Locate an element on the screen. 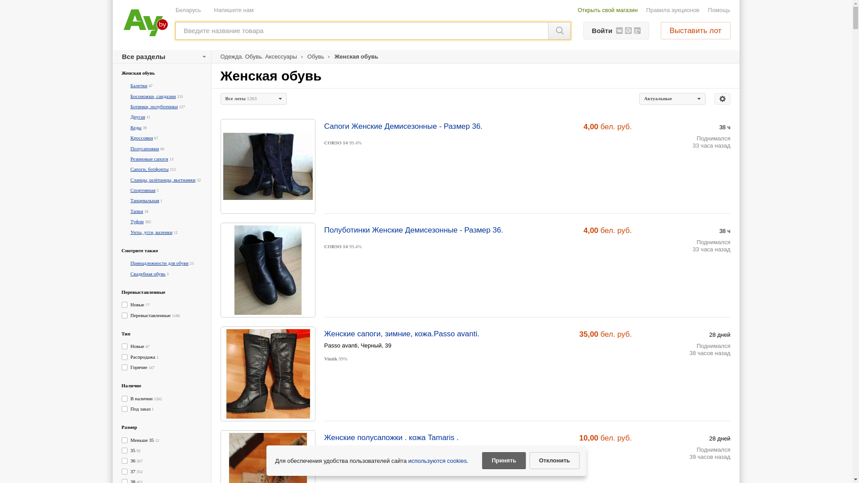 This screenshot has height=483, width=859. login is located at coordinates (426, 102).